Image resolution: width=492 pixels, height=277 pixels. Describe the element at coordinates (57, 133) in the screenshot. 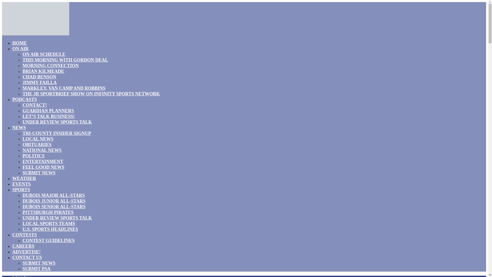

I see `TRI-COUNTY INSIDER SIGNUP` at that location.